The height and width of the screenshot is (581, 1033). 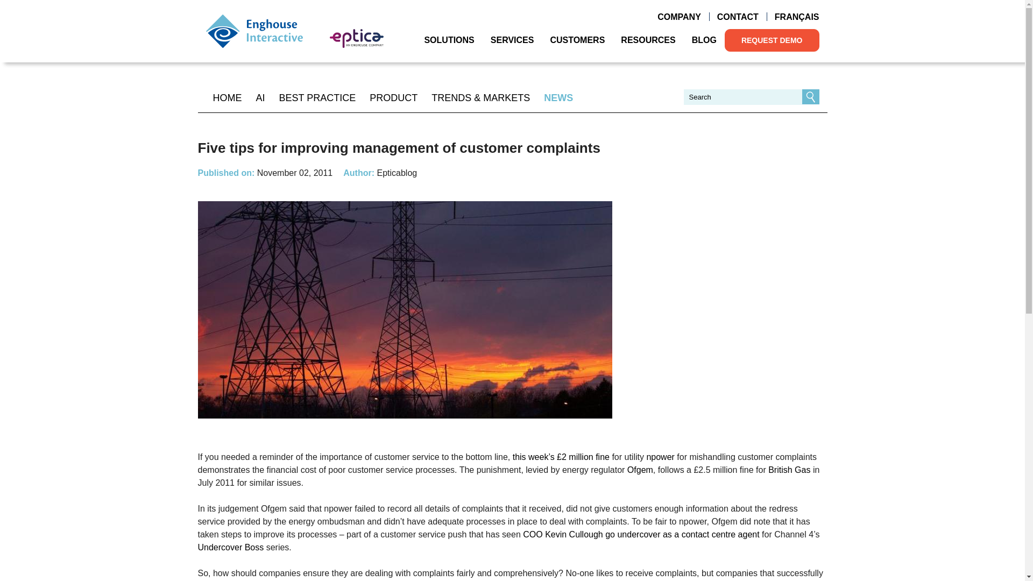 What do you see at coordinates (512, 40) in the screenshot?
I see `SERVICES` at bounding box center [512, 40].